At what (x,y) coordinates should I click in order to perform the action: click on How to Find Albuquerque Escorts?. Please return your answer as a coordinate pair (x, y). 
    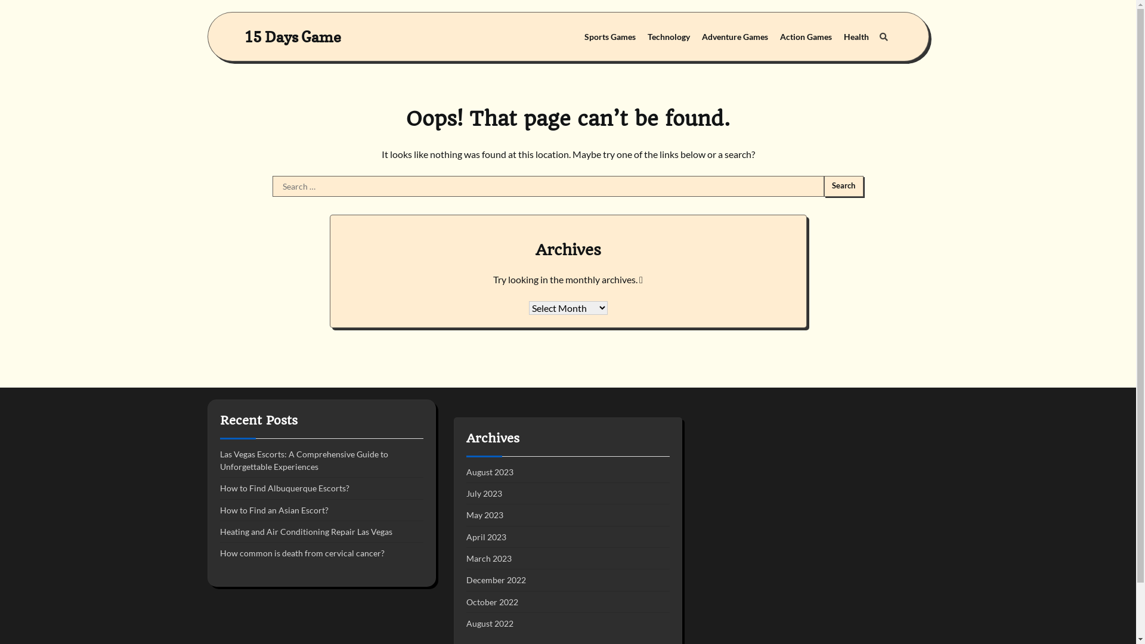
    Looking at the image, I should click on (284, 488).